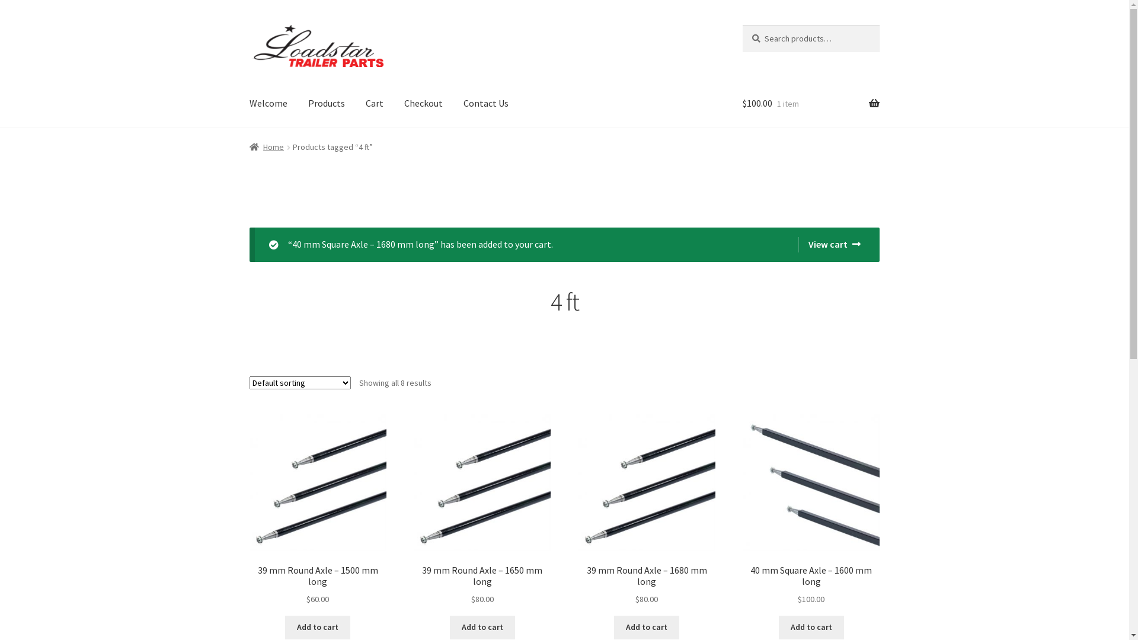 The height and width of the screenshot is (640, 1138). Describe the element at coordinates (811, 104) in the screenshot. I see `$100.00 1 item` at that location.